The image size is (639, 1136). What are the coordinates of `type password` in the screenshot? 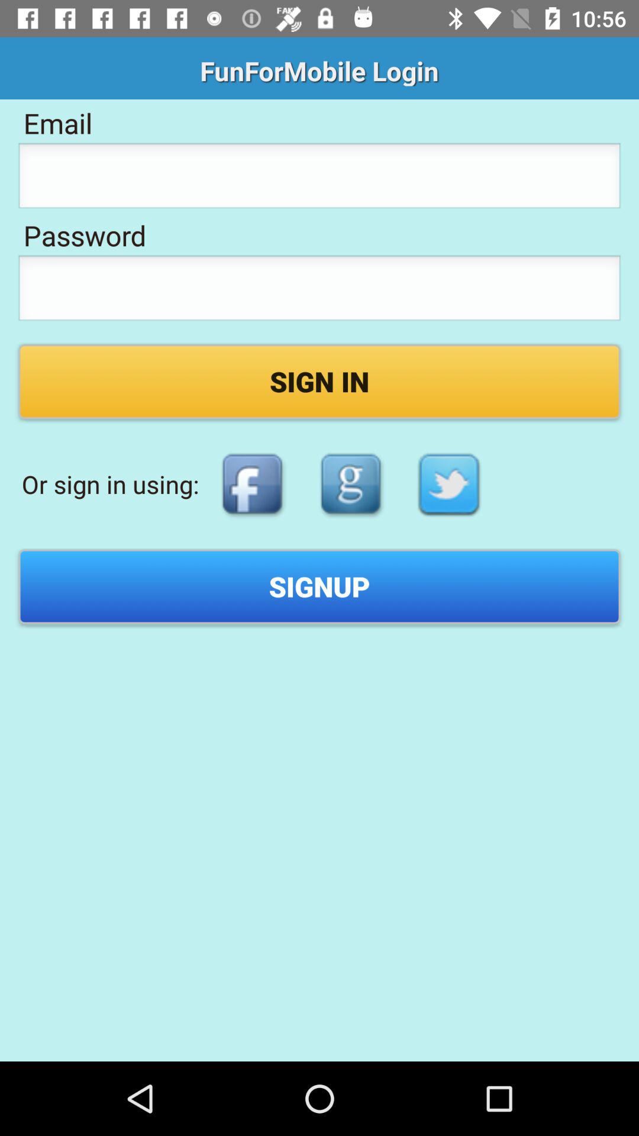 It's located at (319, 291).